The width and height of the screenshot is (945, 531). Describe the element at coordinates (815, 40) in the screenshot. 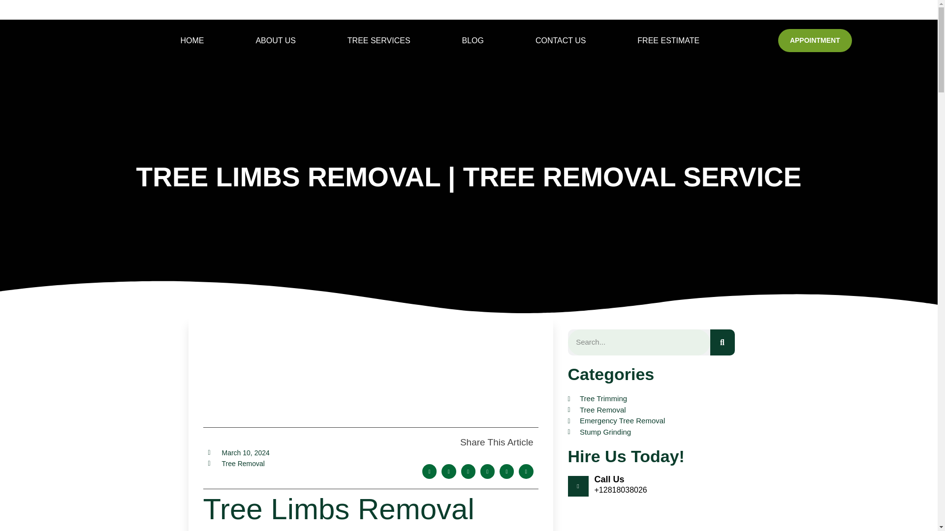

I see `APPOINTMENT` at that location.